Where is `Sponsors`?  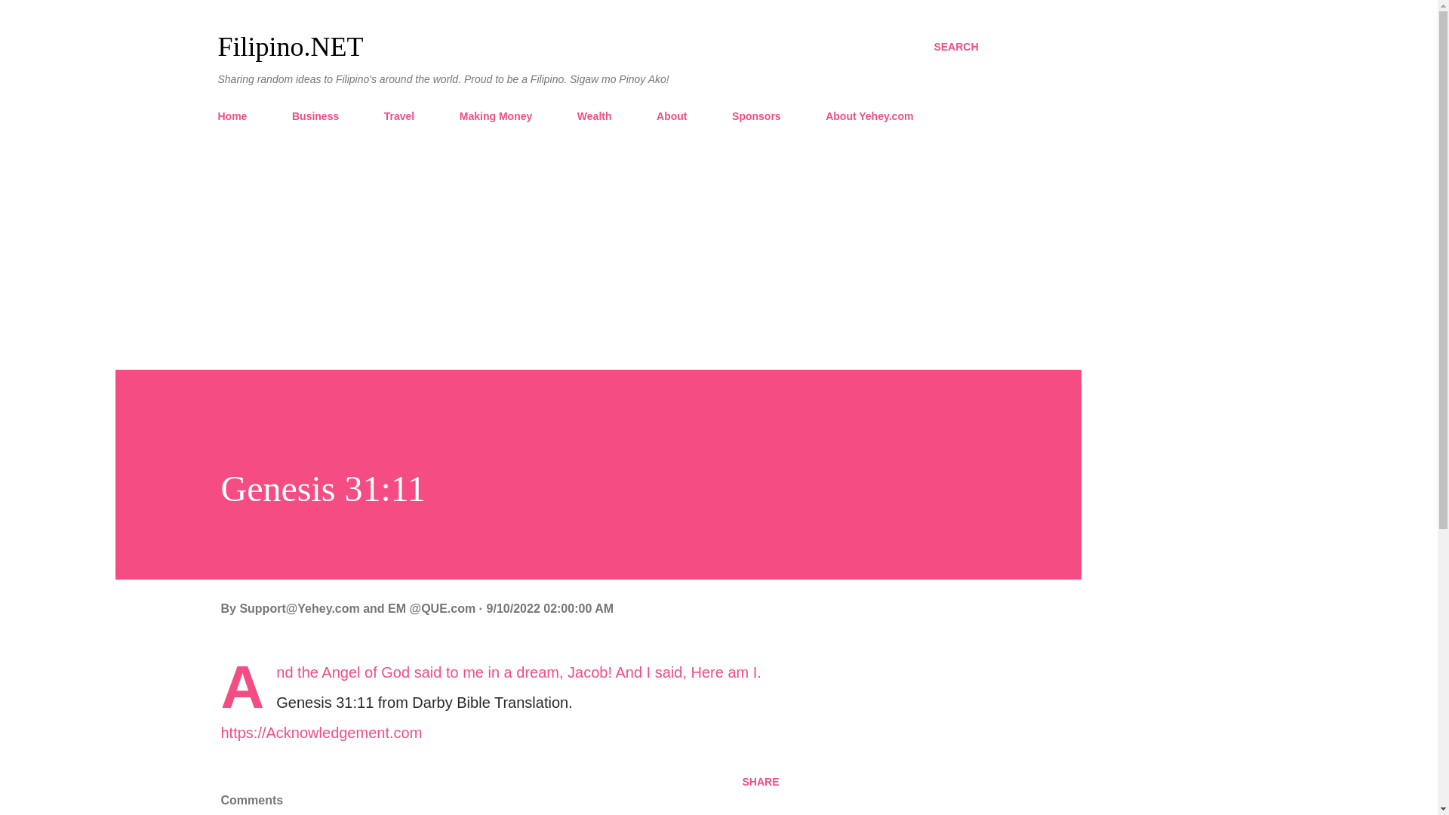 Sponsors is located at coordinates (756, 115).